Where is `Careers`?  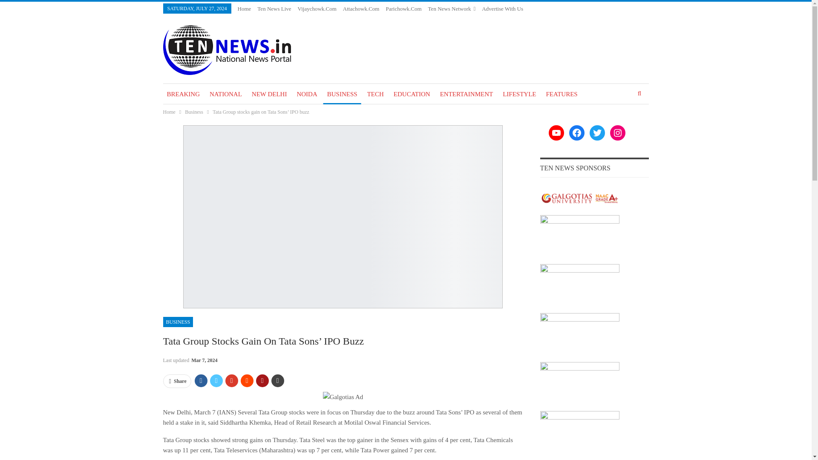 Careers is located at coordinates (521, 19).